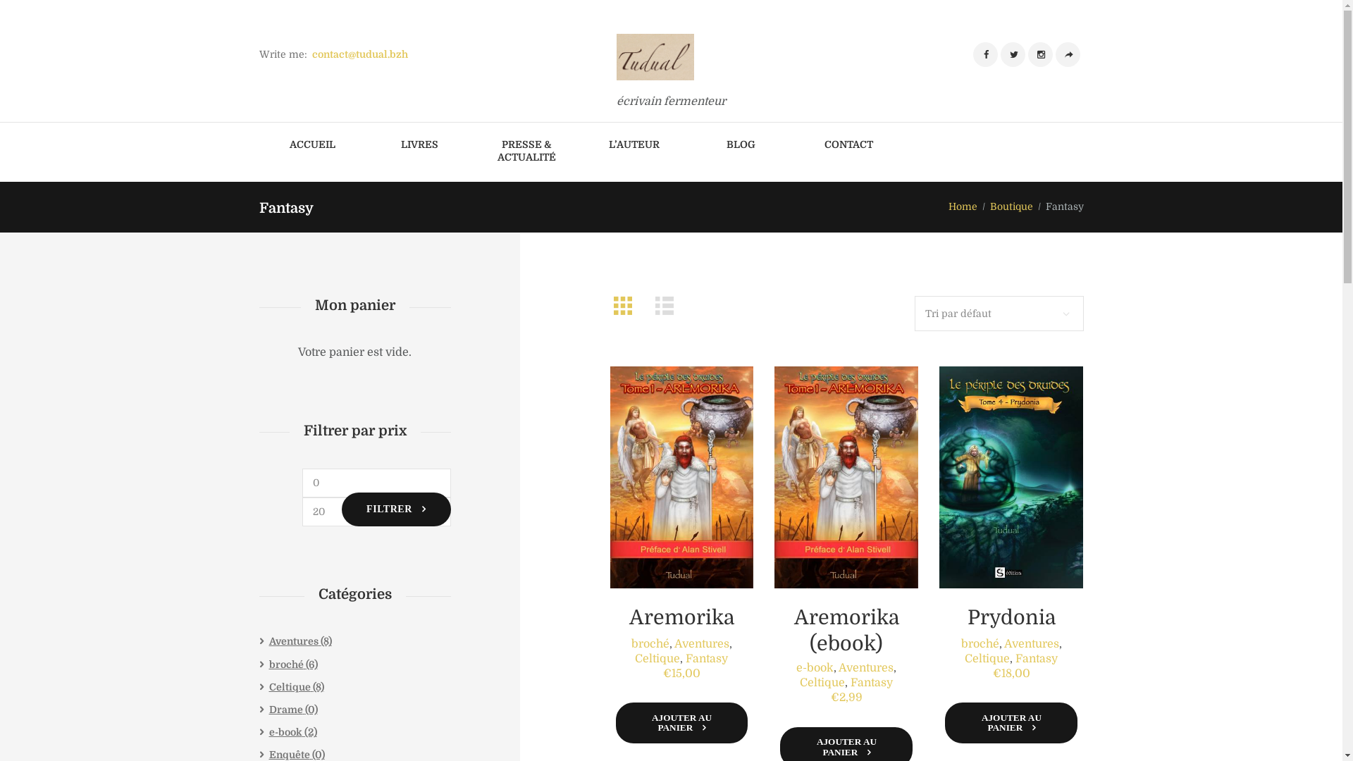  I want to click on e-book, so click(286, 732).